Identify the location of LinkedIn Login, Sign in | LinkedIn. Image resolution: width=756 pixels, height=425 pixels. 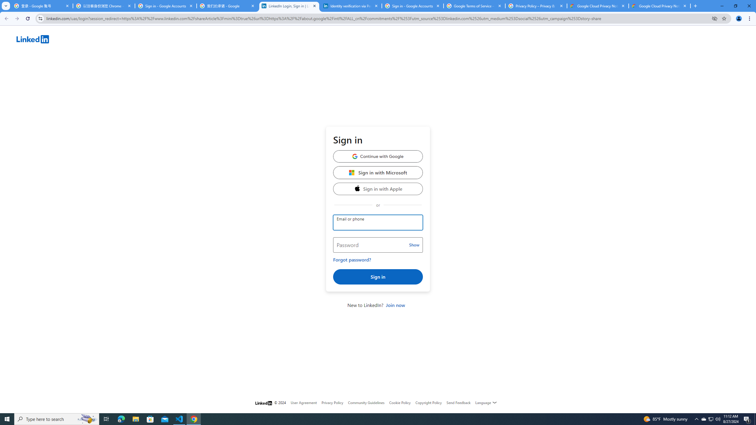
(289, 6).